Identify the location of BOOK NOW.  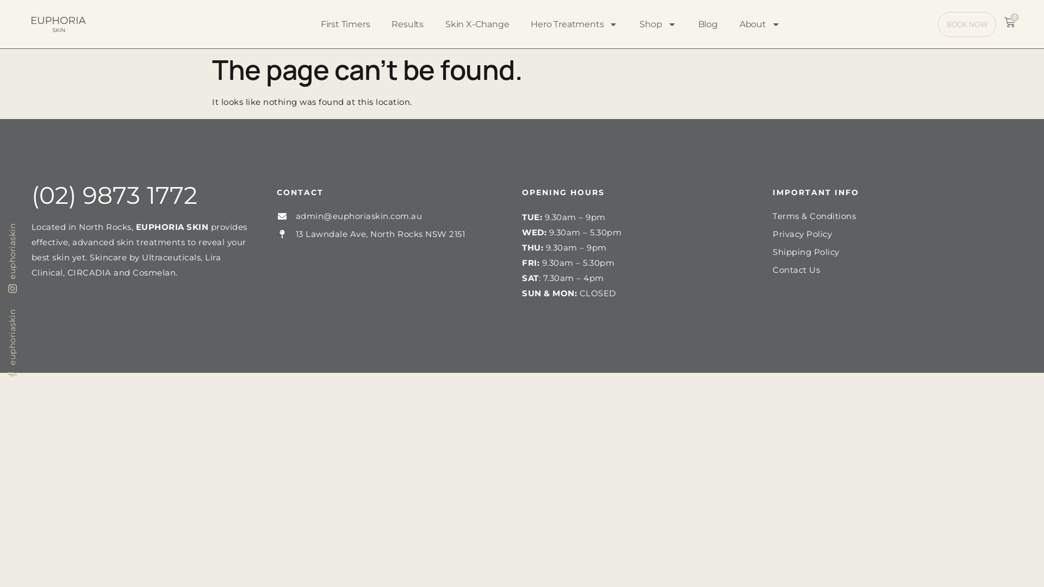
(967, 24).